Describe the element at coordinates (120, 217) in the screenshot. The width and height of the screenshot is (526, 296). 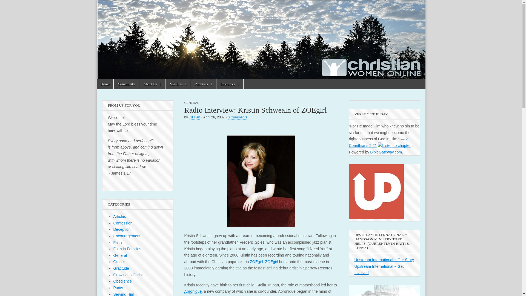
I see `Articles` at that location.